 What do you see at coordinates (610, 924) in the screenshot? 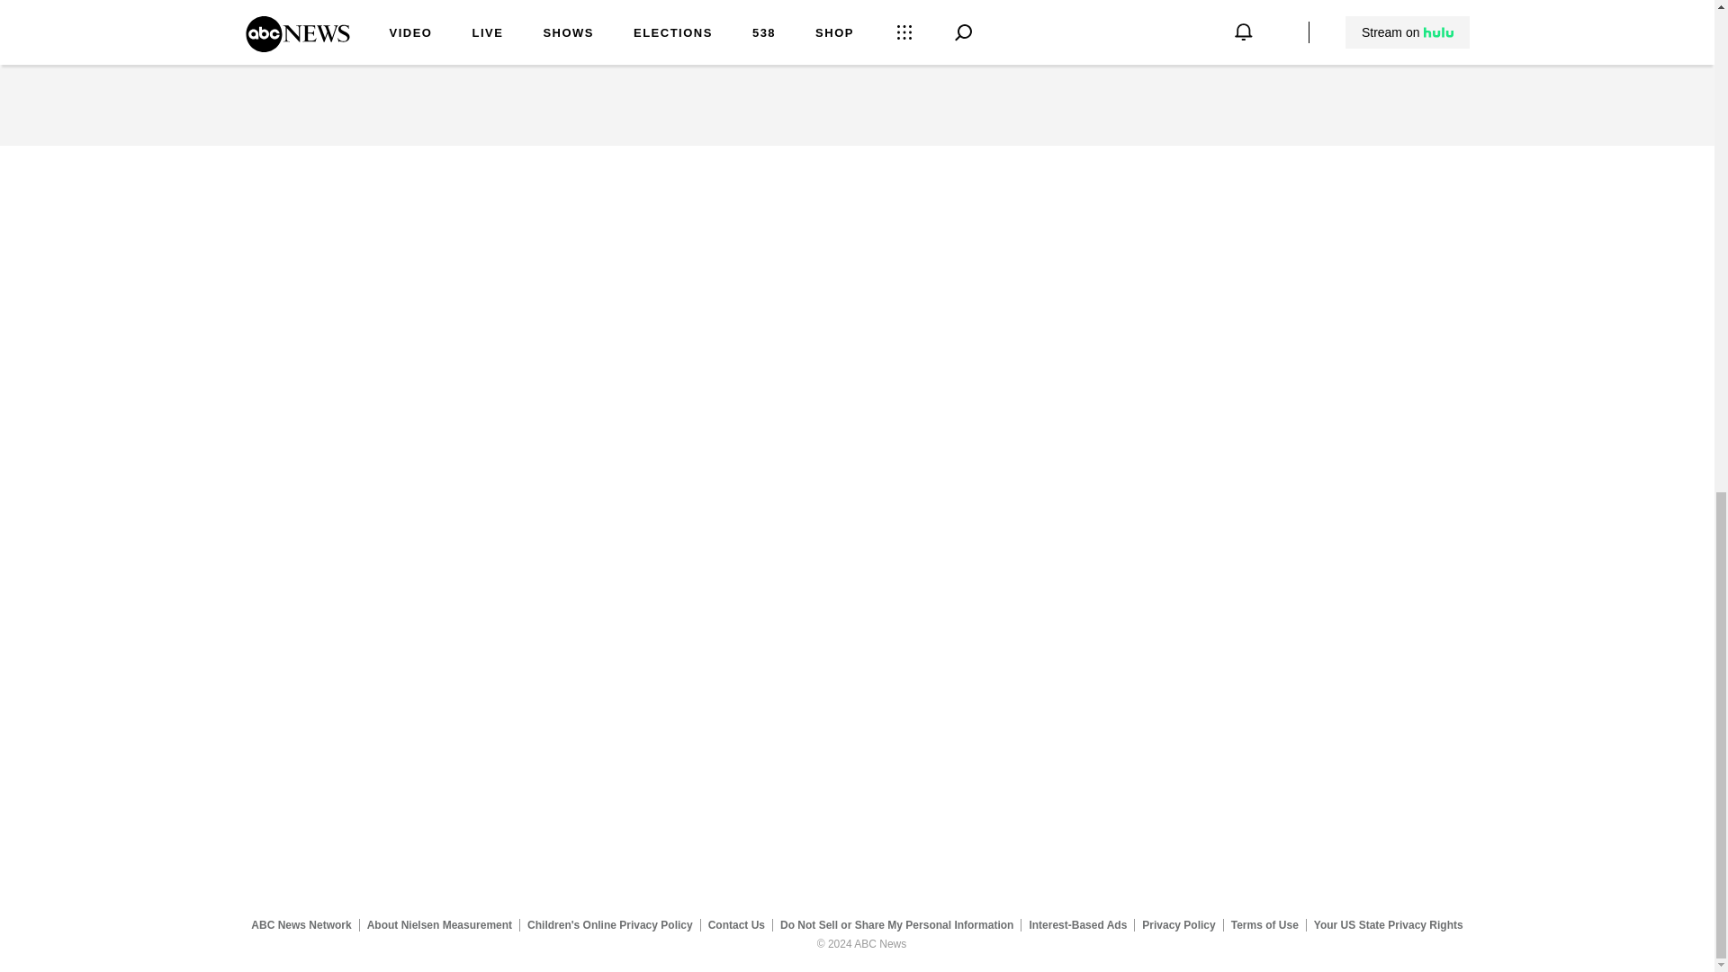
I see `Children's Online Privacy Policy` at bounding box center [610, 924].